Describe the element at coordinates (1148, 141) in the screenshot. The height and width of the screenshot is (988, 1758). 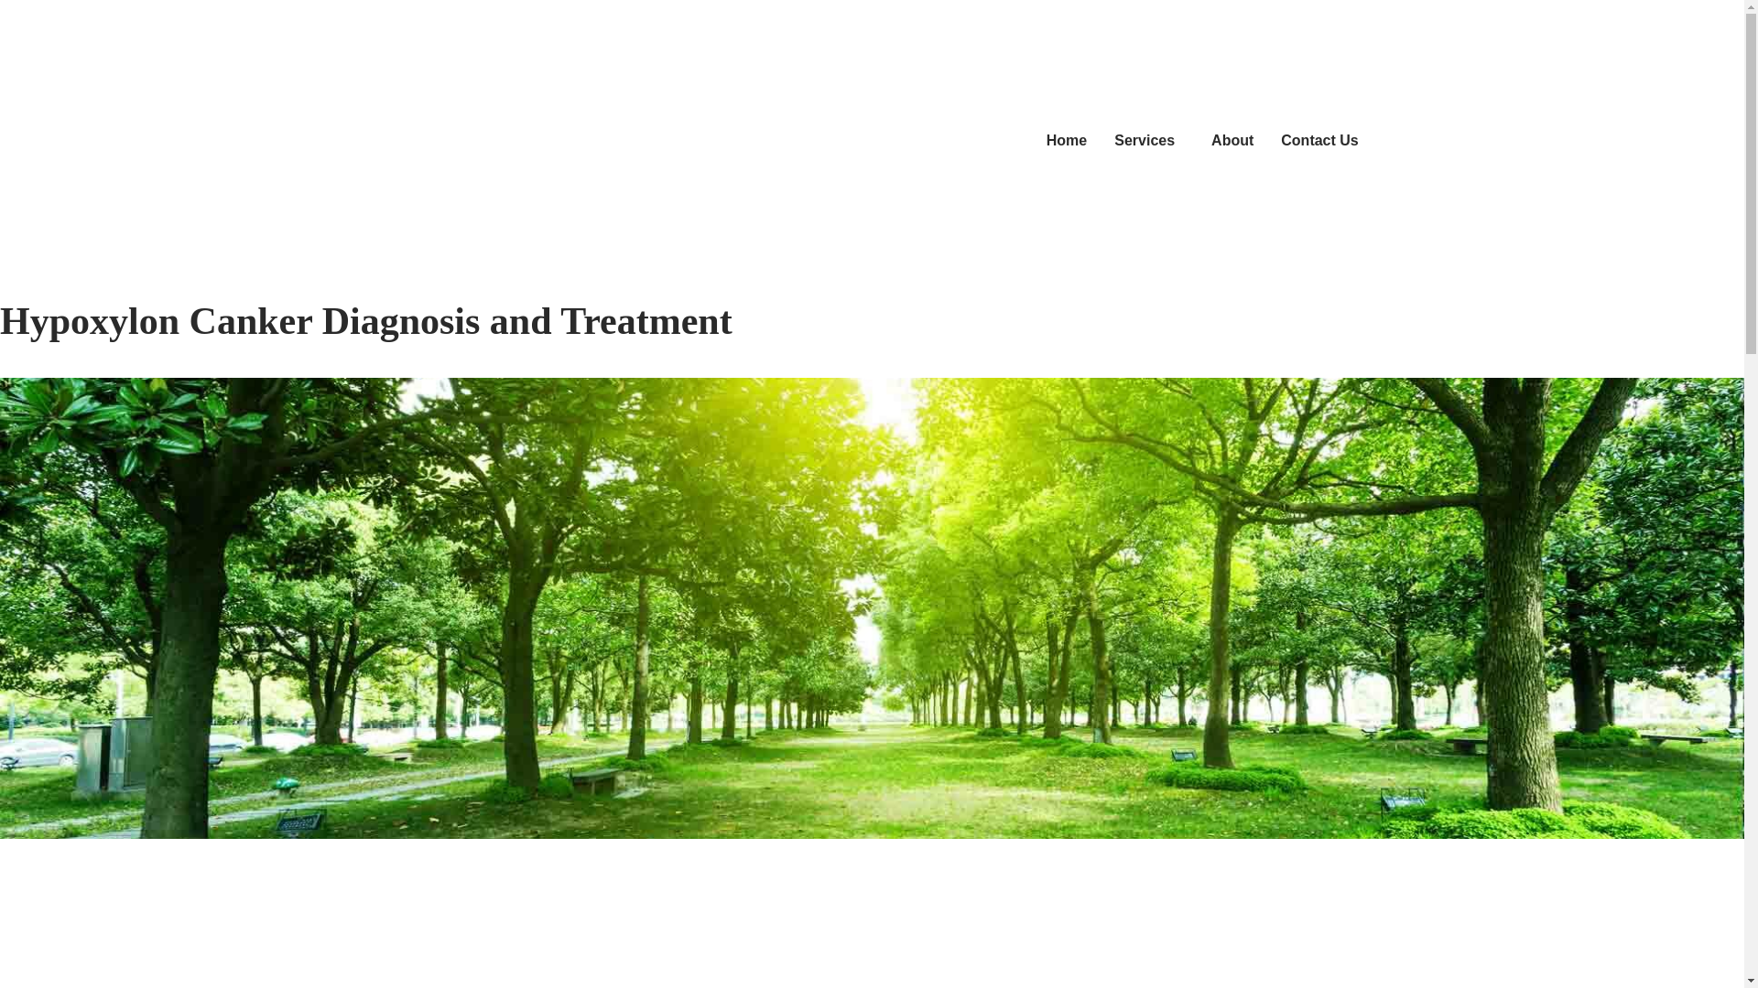
I see `Services` at that location.